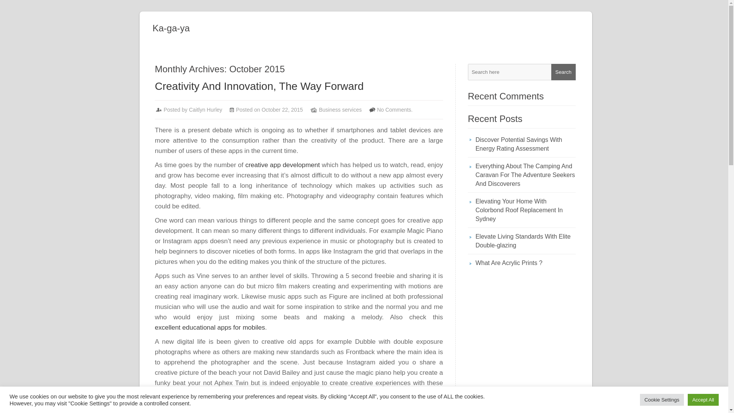 This screenshot has width=734, height=413. Describe the element at coordinates (525, 144) in the screenshot. I see `Discover Potential Savings With Energy Rating Assessment` at that location.